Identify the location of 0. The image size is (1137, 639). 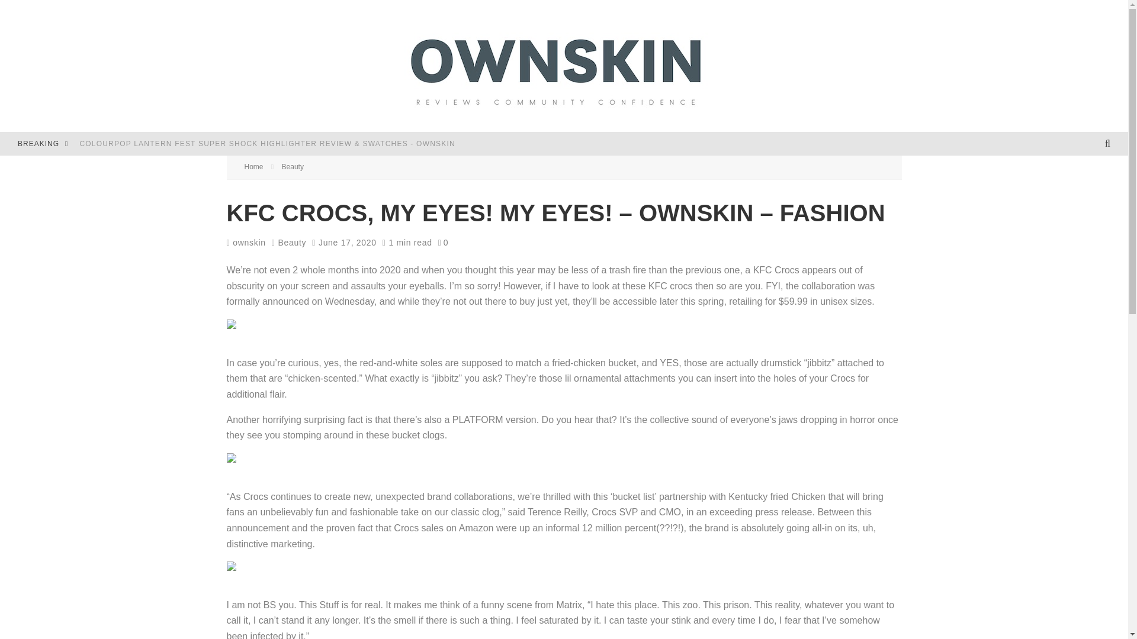
(443, 243).